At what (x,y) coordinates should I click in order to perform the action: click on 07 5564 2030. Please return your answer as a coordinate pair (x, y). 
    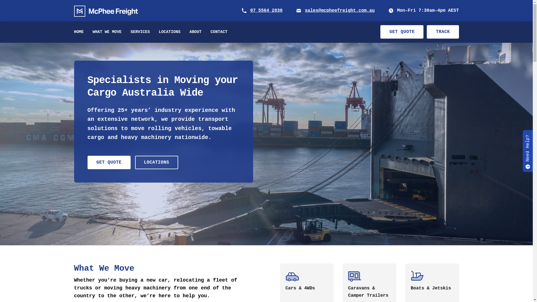
    Looking at the image, I should click on (266, 11).